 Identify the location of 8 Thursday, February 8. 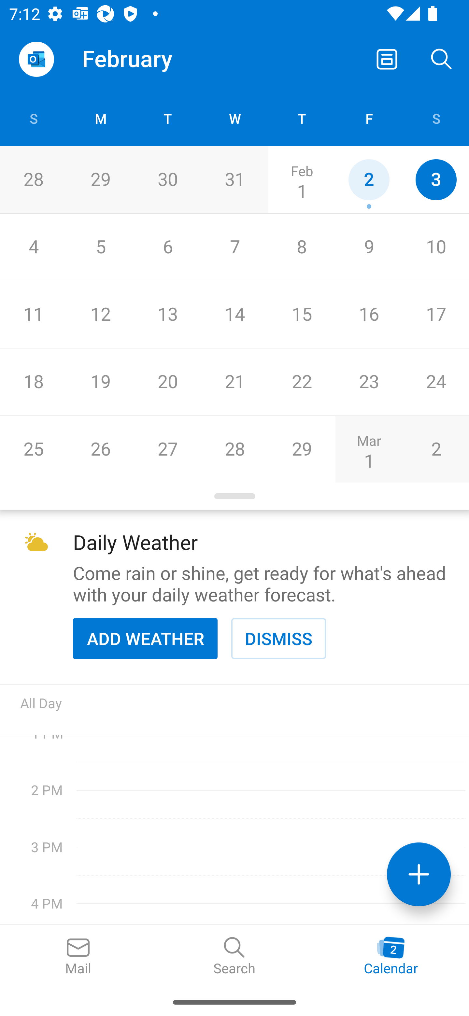
(302, 247).